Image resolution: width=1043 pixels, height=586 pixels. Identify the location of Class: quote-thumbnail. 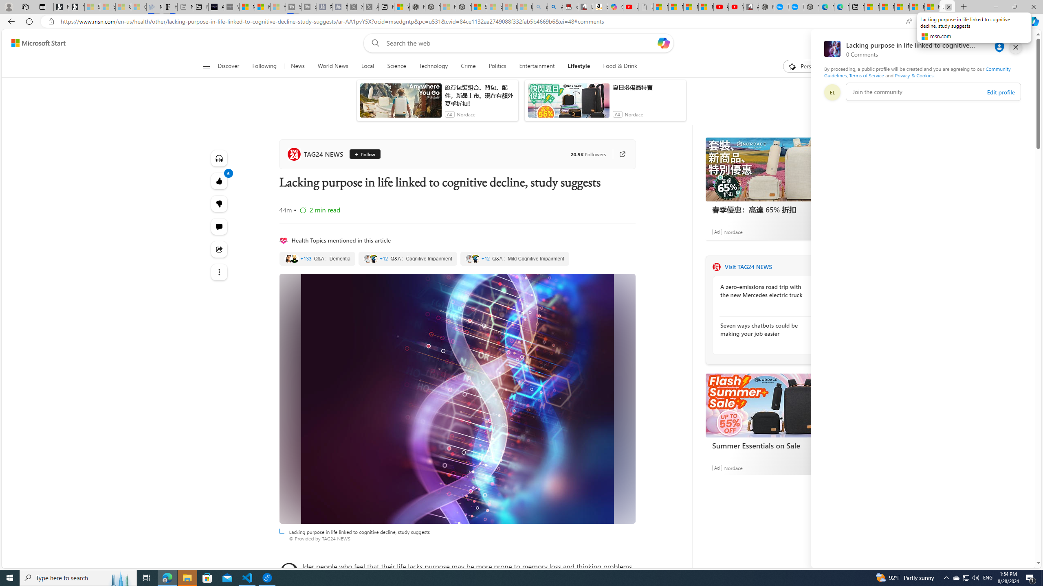
(475, 258).